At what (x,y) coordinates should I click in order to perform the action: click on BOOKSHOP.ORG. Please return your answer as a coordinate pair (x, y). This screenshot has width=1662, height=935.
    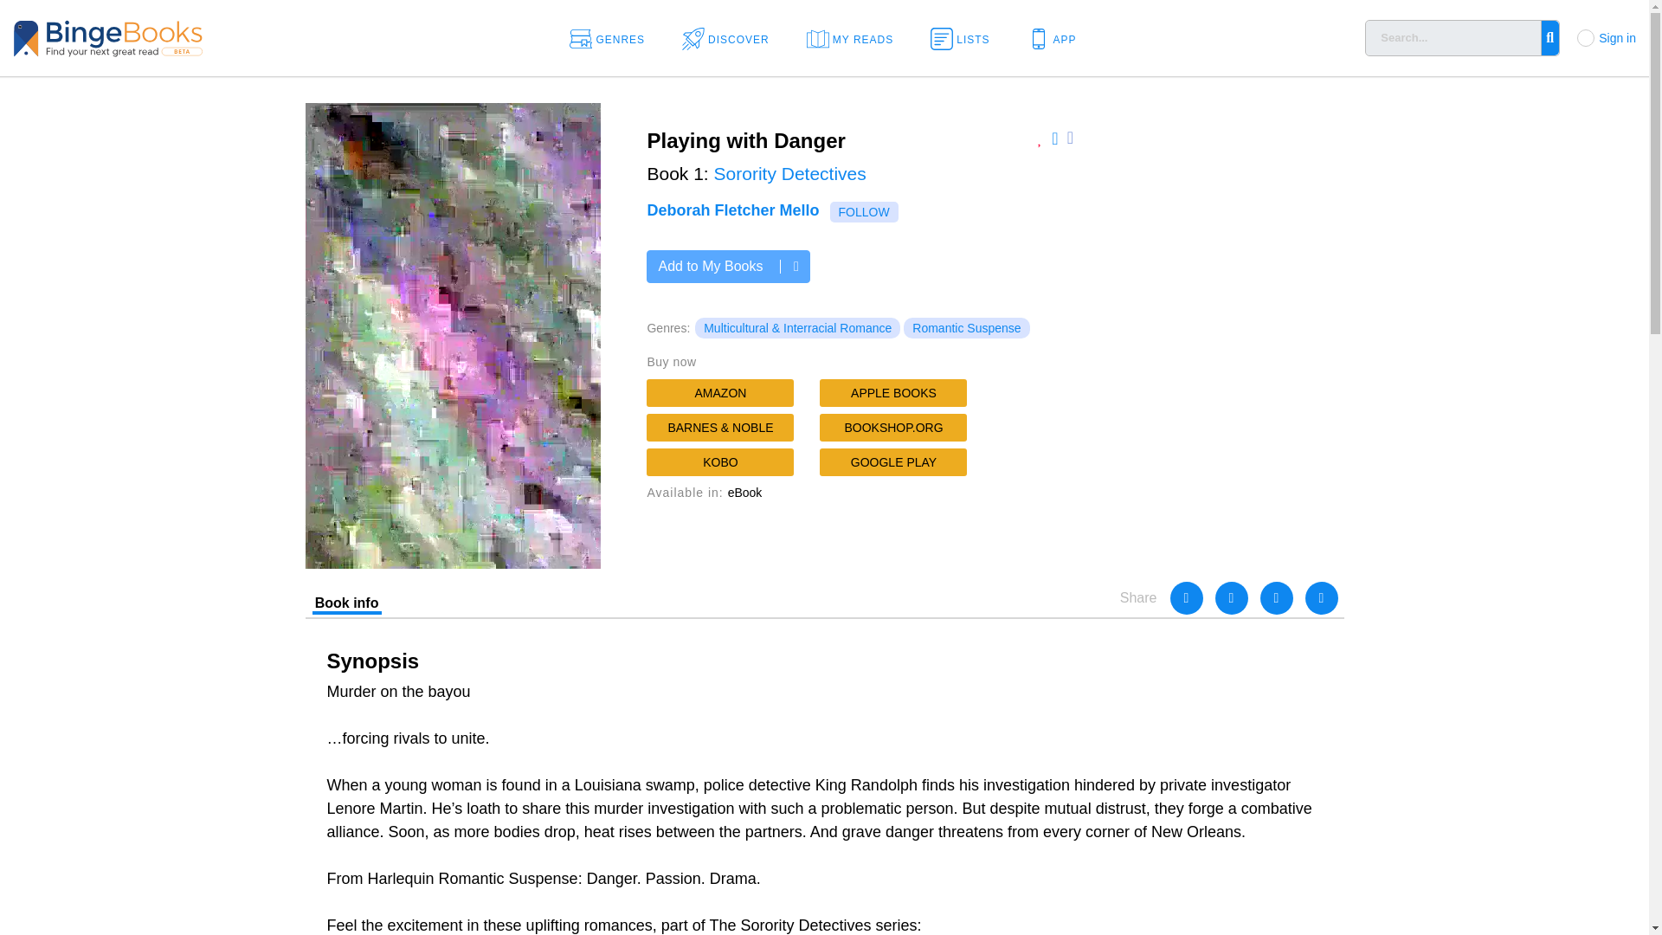
    Looking at the image, I should click on (893, 428).